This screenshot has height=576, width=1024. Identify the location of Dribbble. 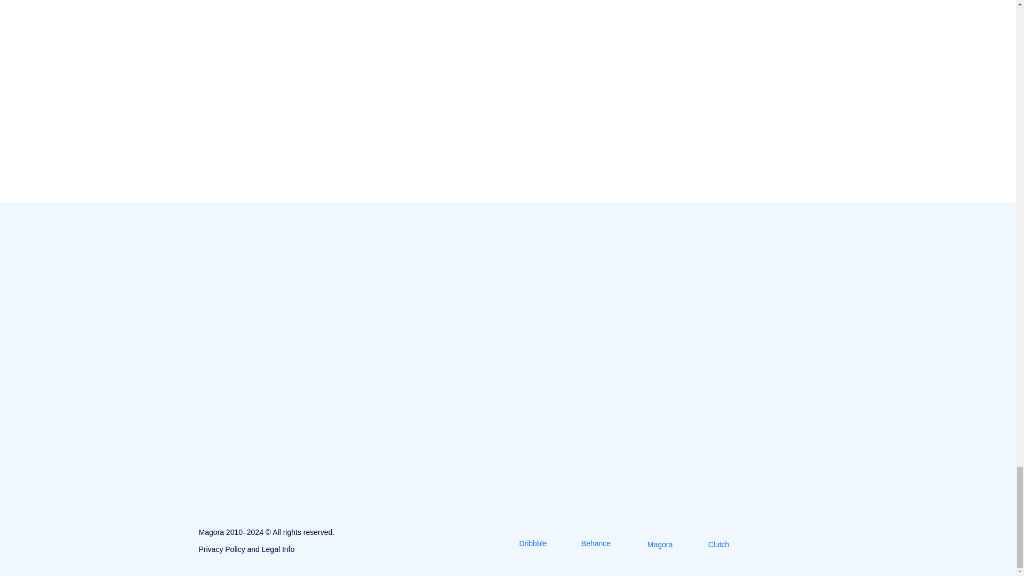
(532, 544).